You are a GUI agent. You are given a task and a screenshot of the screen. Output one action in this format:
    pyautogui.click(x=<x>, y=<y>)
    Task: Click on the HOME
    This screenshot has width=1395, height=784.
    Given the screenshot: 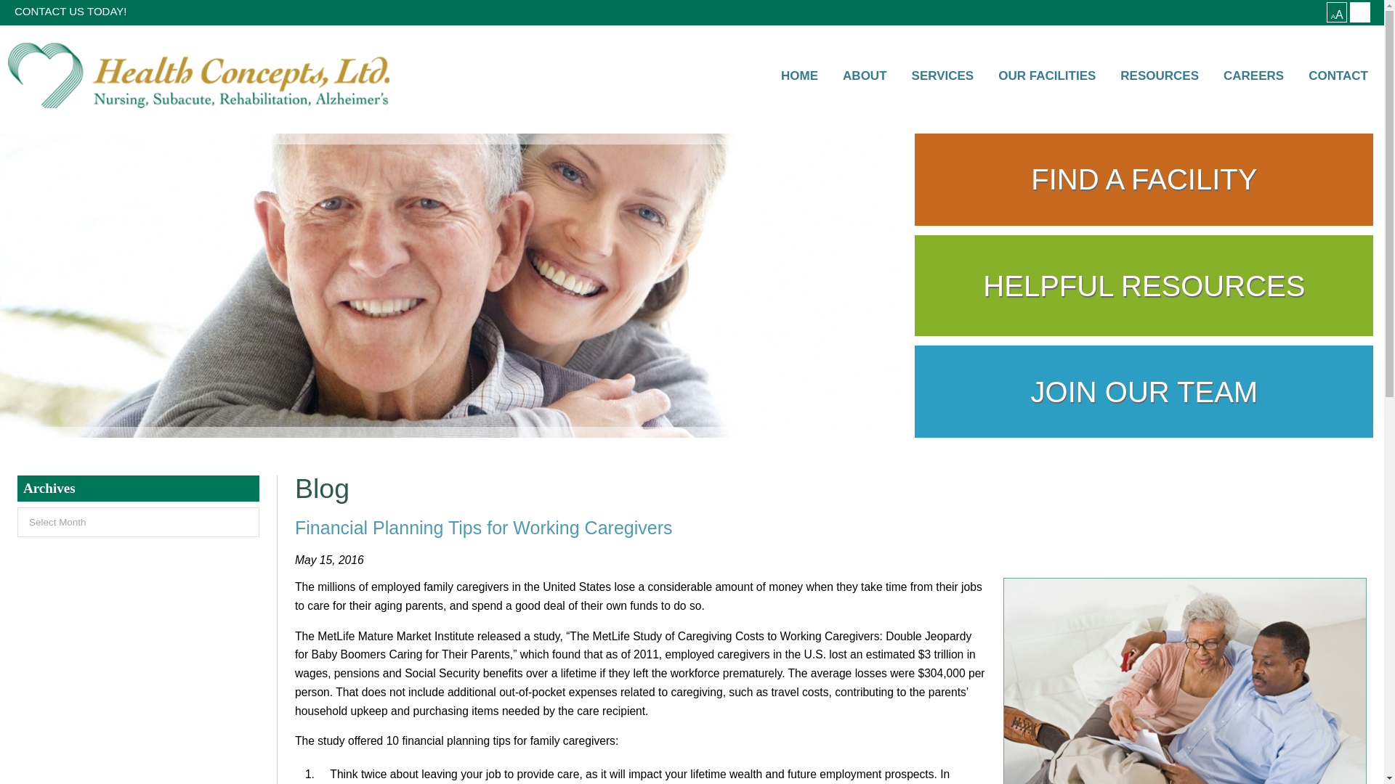 What is the action you would take?
    pyautogui.click(x=799, y=77)
    